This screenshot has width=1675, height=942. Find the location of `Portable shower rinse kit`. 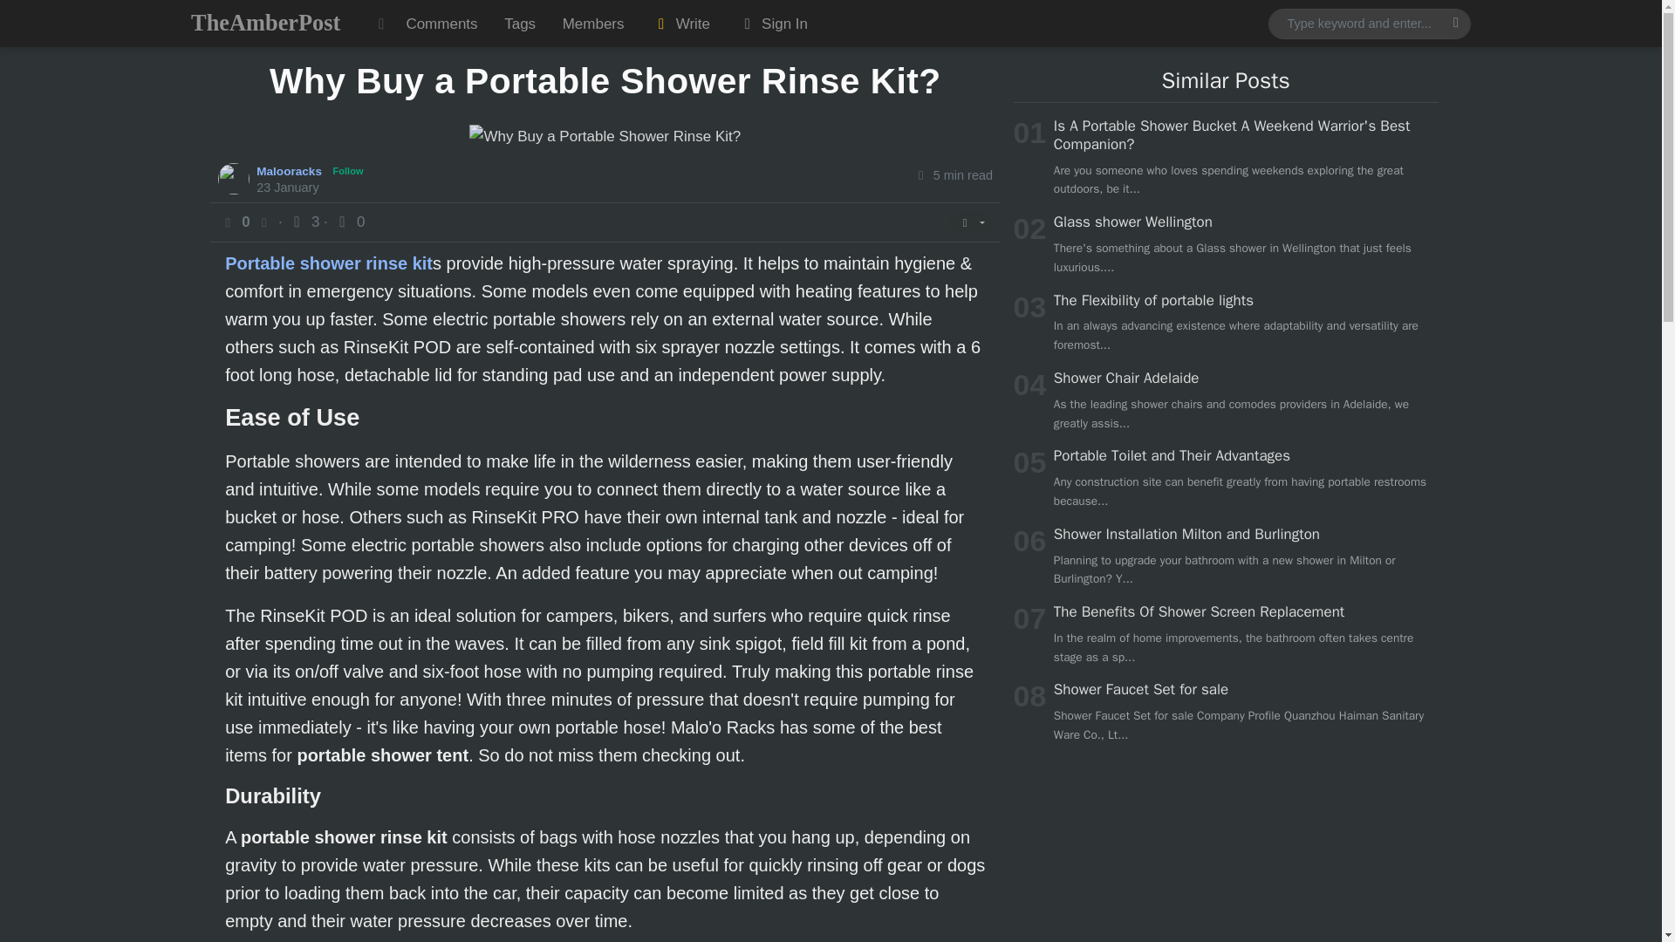

Portable shower rinse kit is located at coordinates (328, 263).